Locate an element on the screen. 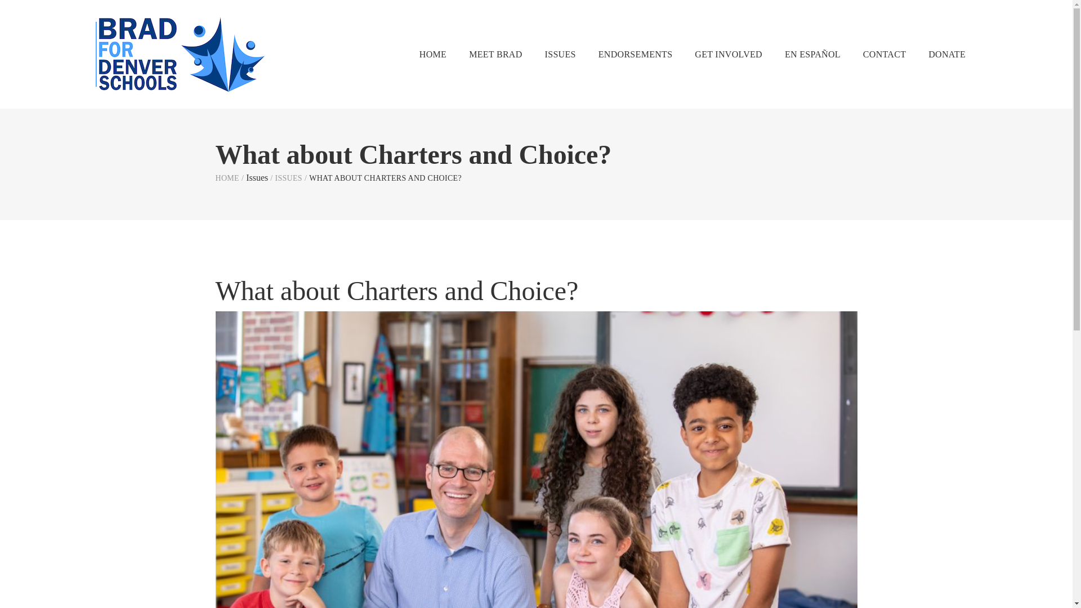 This screenshot has width=1081, height=608. ISSUES is located at coordinates (288, 178).